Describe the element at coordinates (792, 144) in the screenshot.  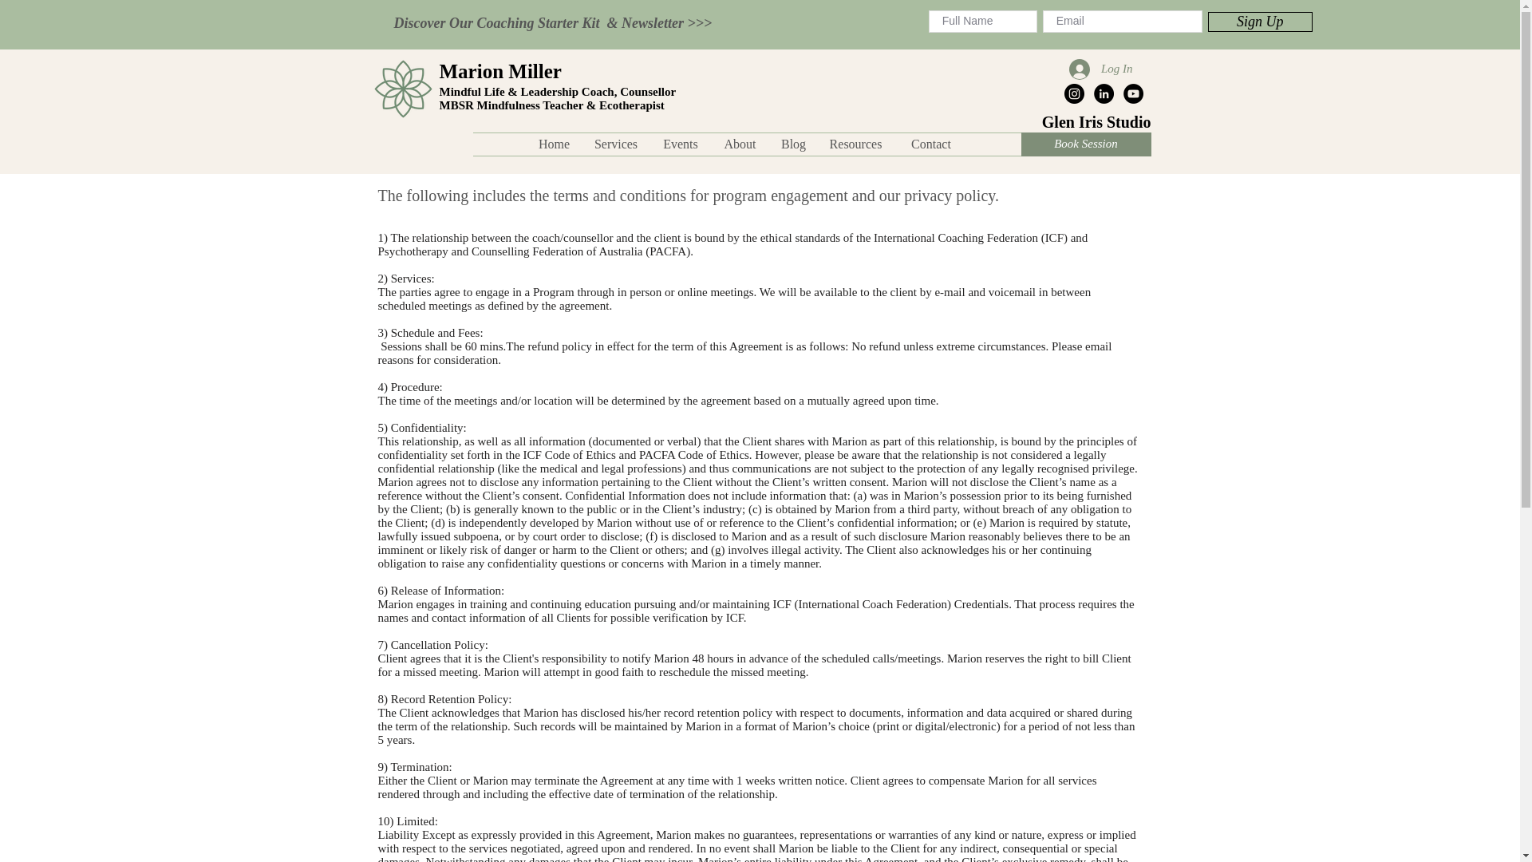
I see `Blog` at that location.